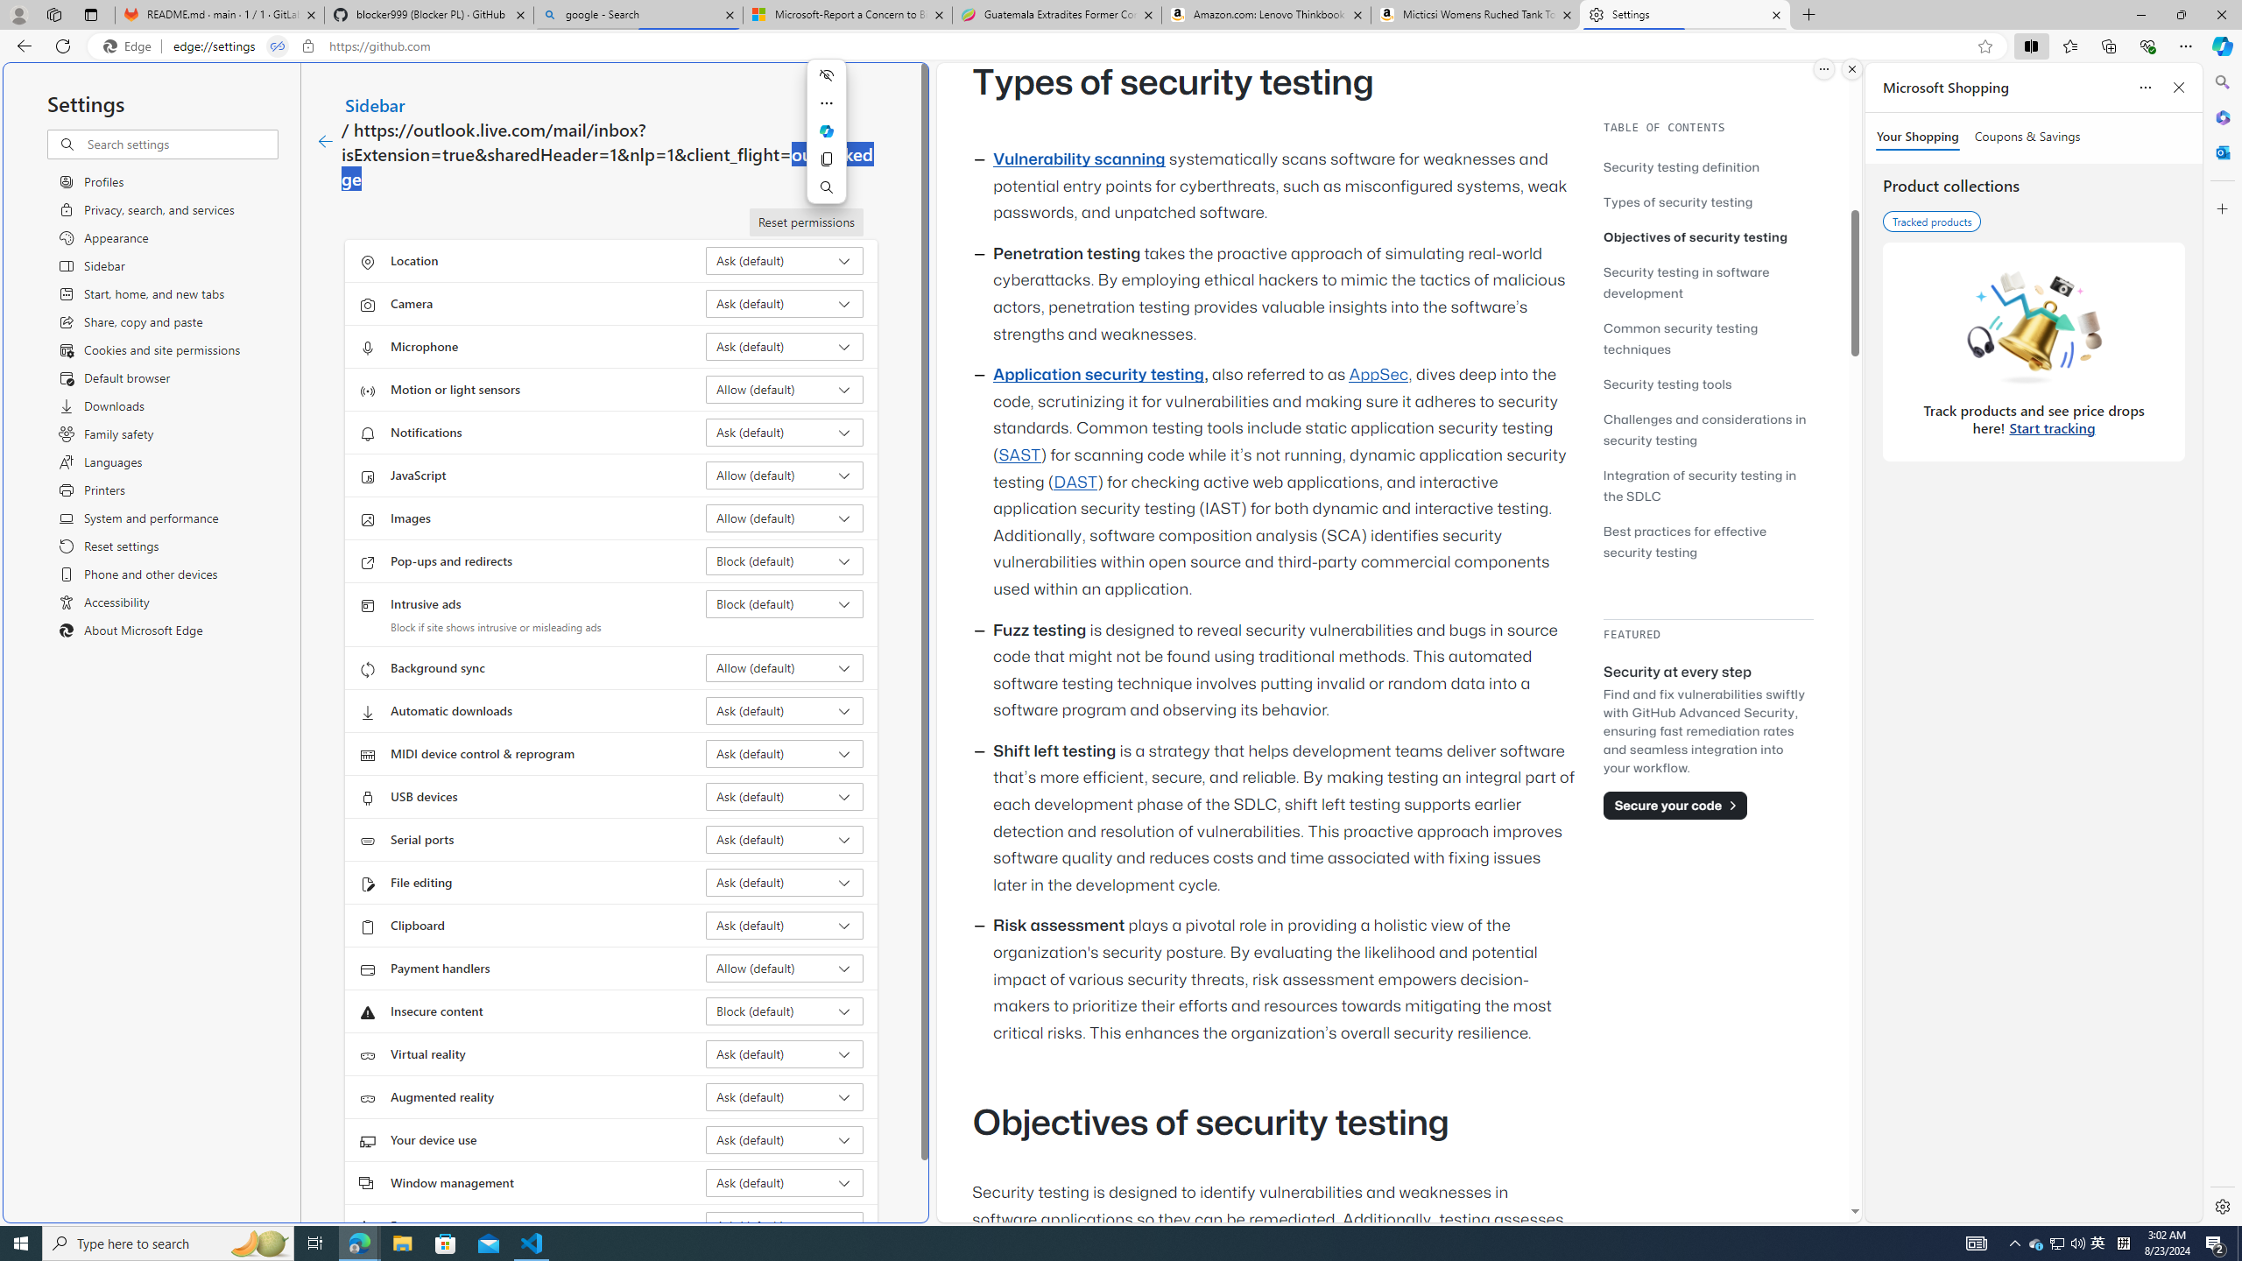  What do you see at coordinates (785, 883) in the screenshot?
I see `File editing Ask (default)` at bounding box center [785, 883].